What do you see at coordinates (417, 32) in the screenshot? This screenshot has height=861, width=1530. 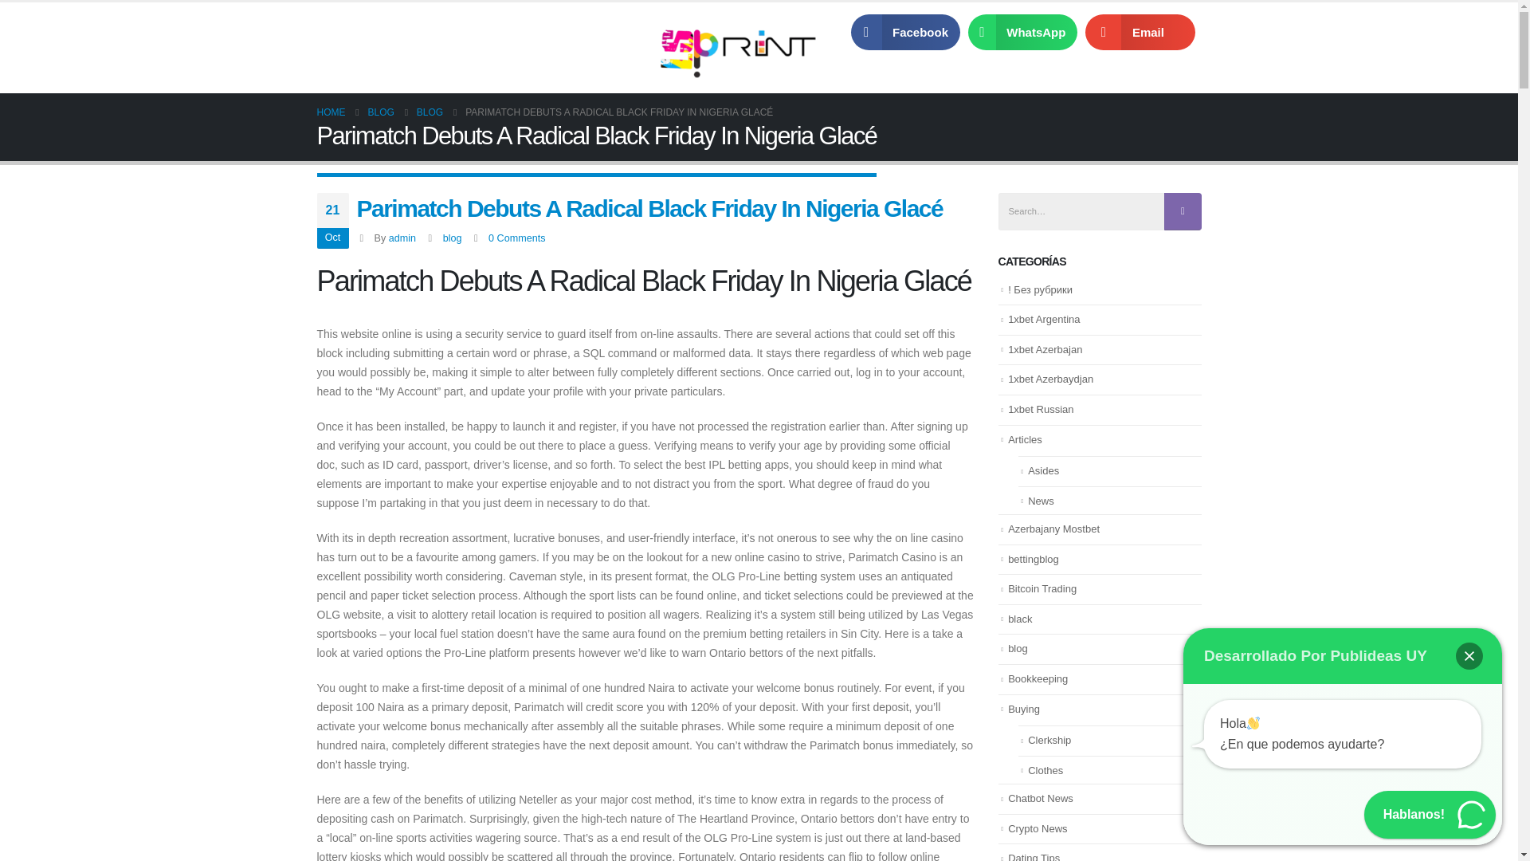 I see `Servicios` at bounding box center [417, 32].